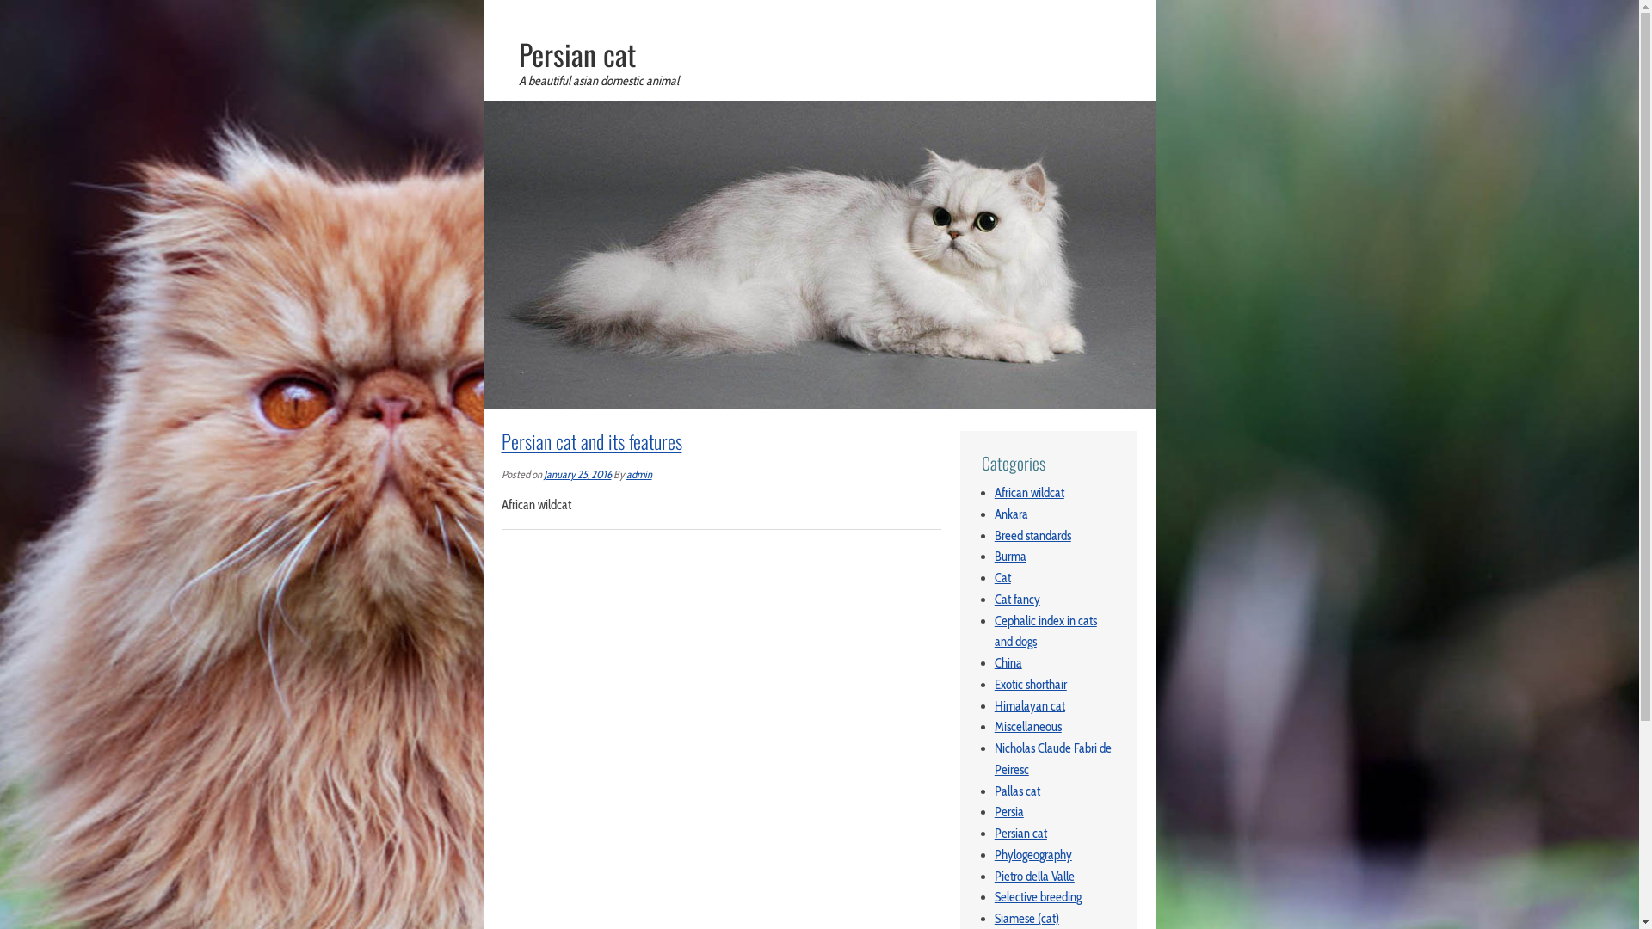 This screenshot has height=929, width=1652. What do you see at coordinates (1017, 600) in the screenshot?
I see `Cat fancy` at bounding box center [1017, 600].